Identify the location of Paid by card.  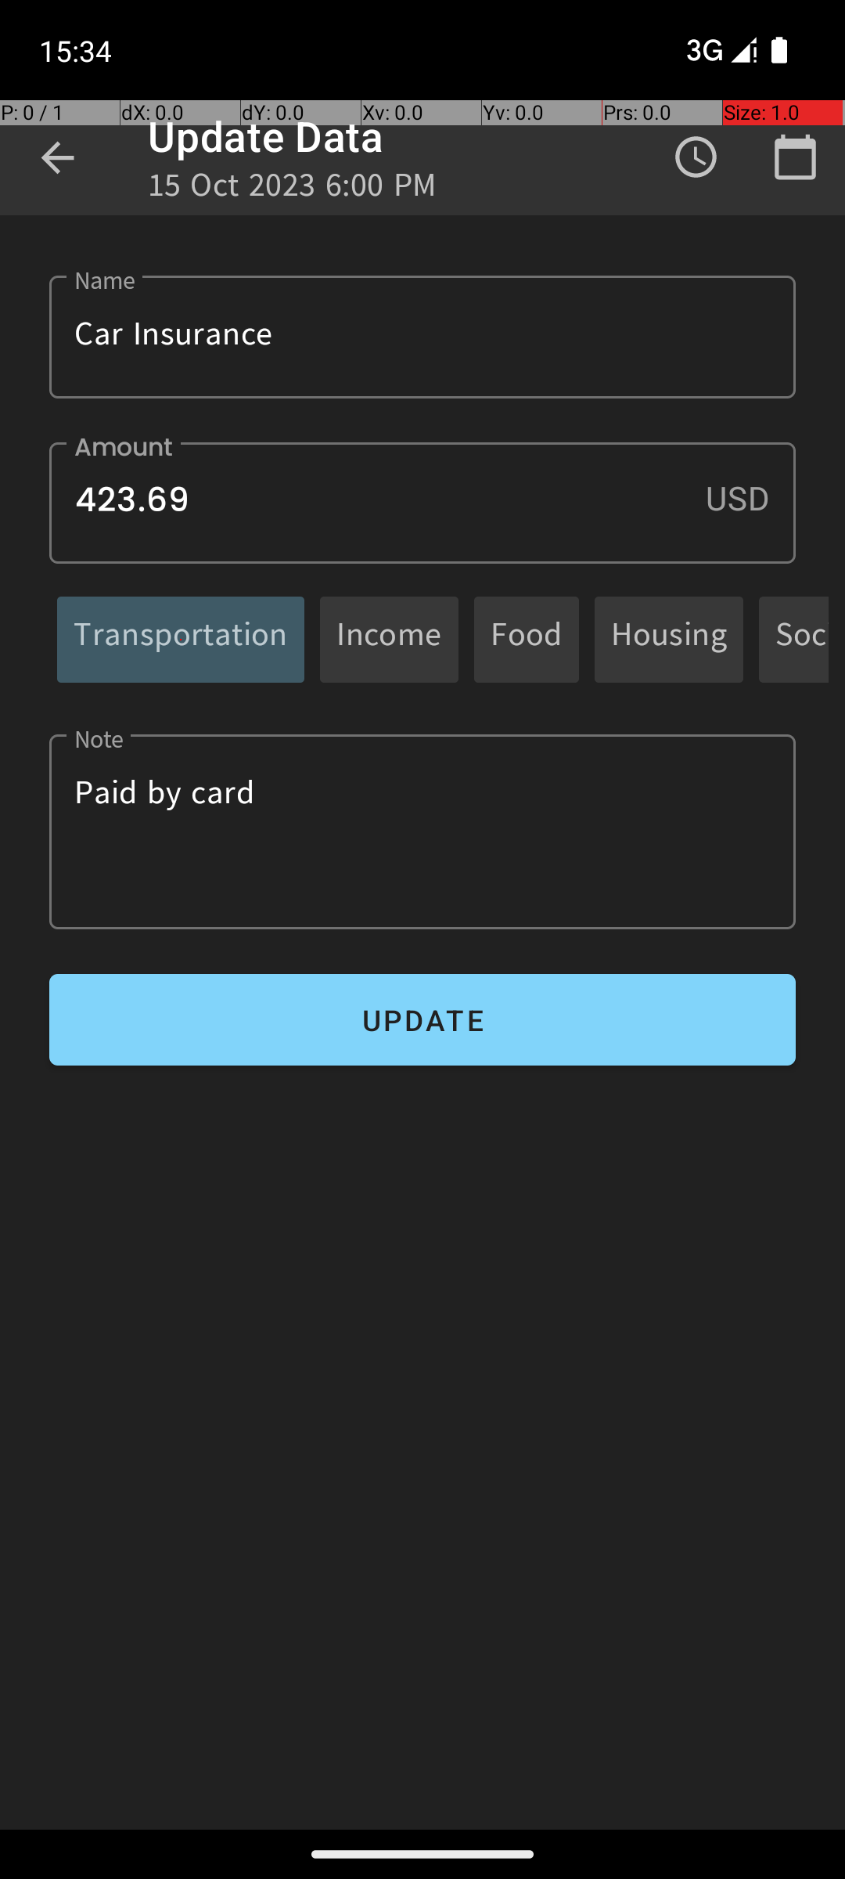
(422, 831).